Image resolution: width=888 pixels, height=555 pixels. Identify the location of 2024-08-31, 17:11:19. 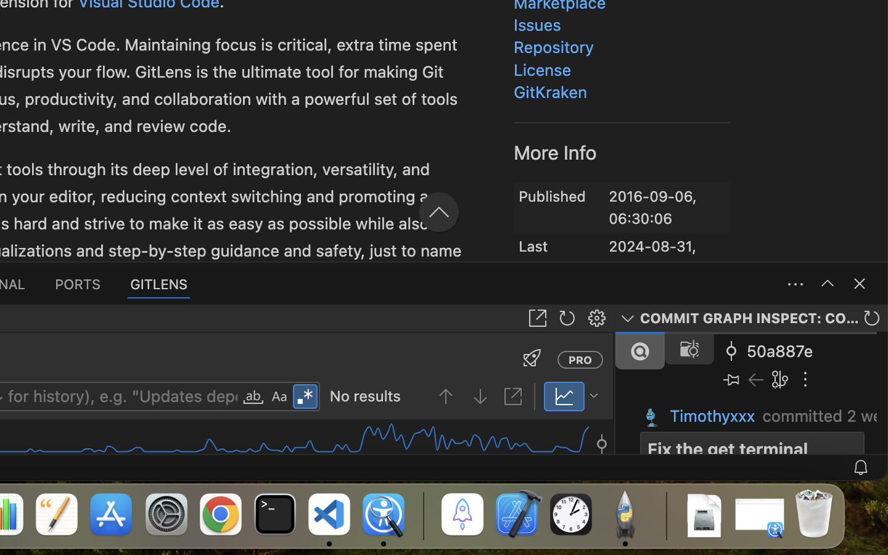
(653, 249).